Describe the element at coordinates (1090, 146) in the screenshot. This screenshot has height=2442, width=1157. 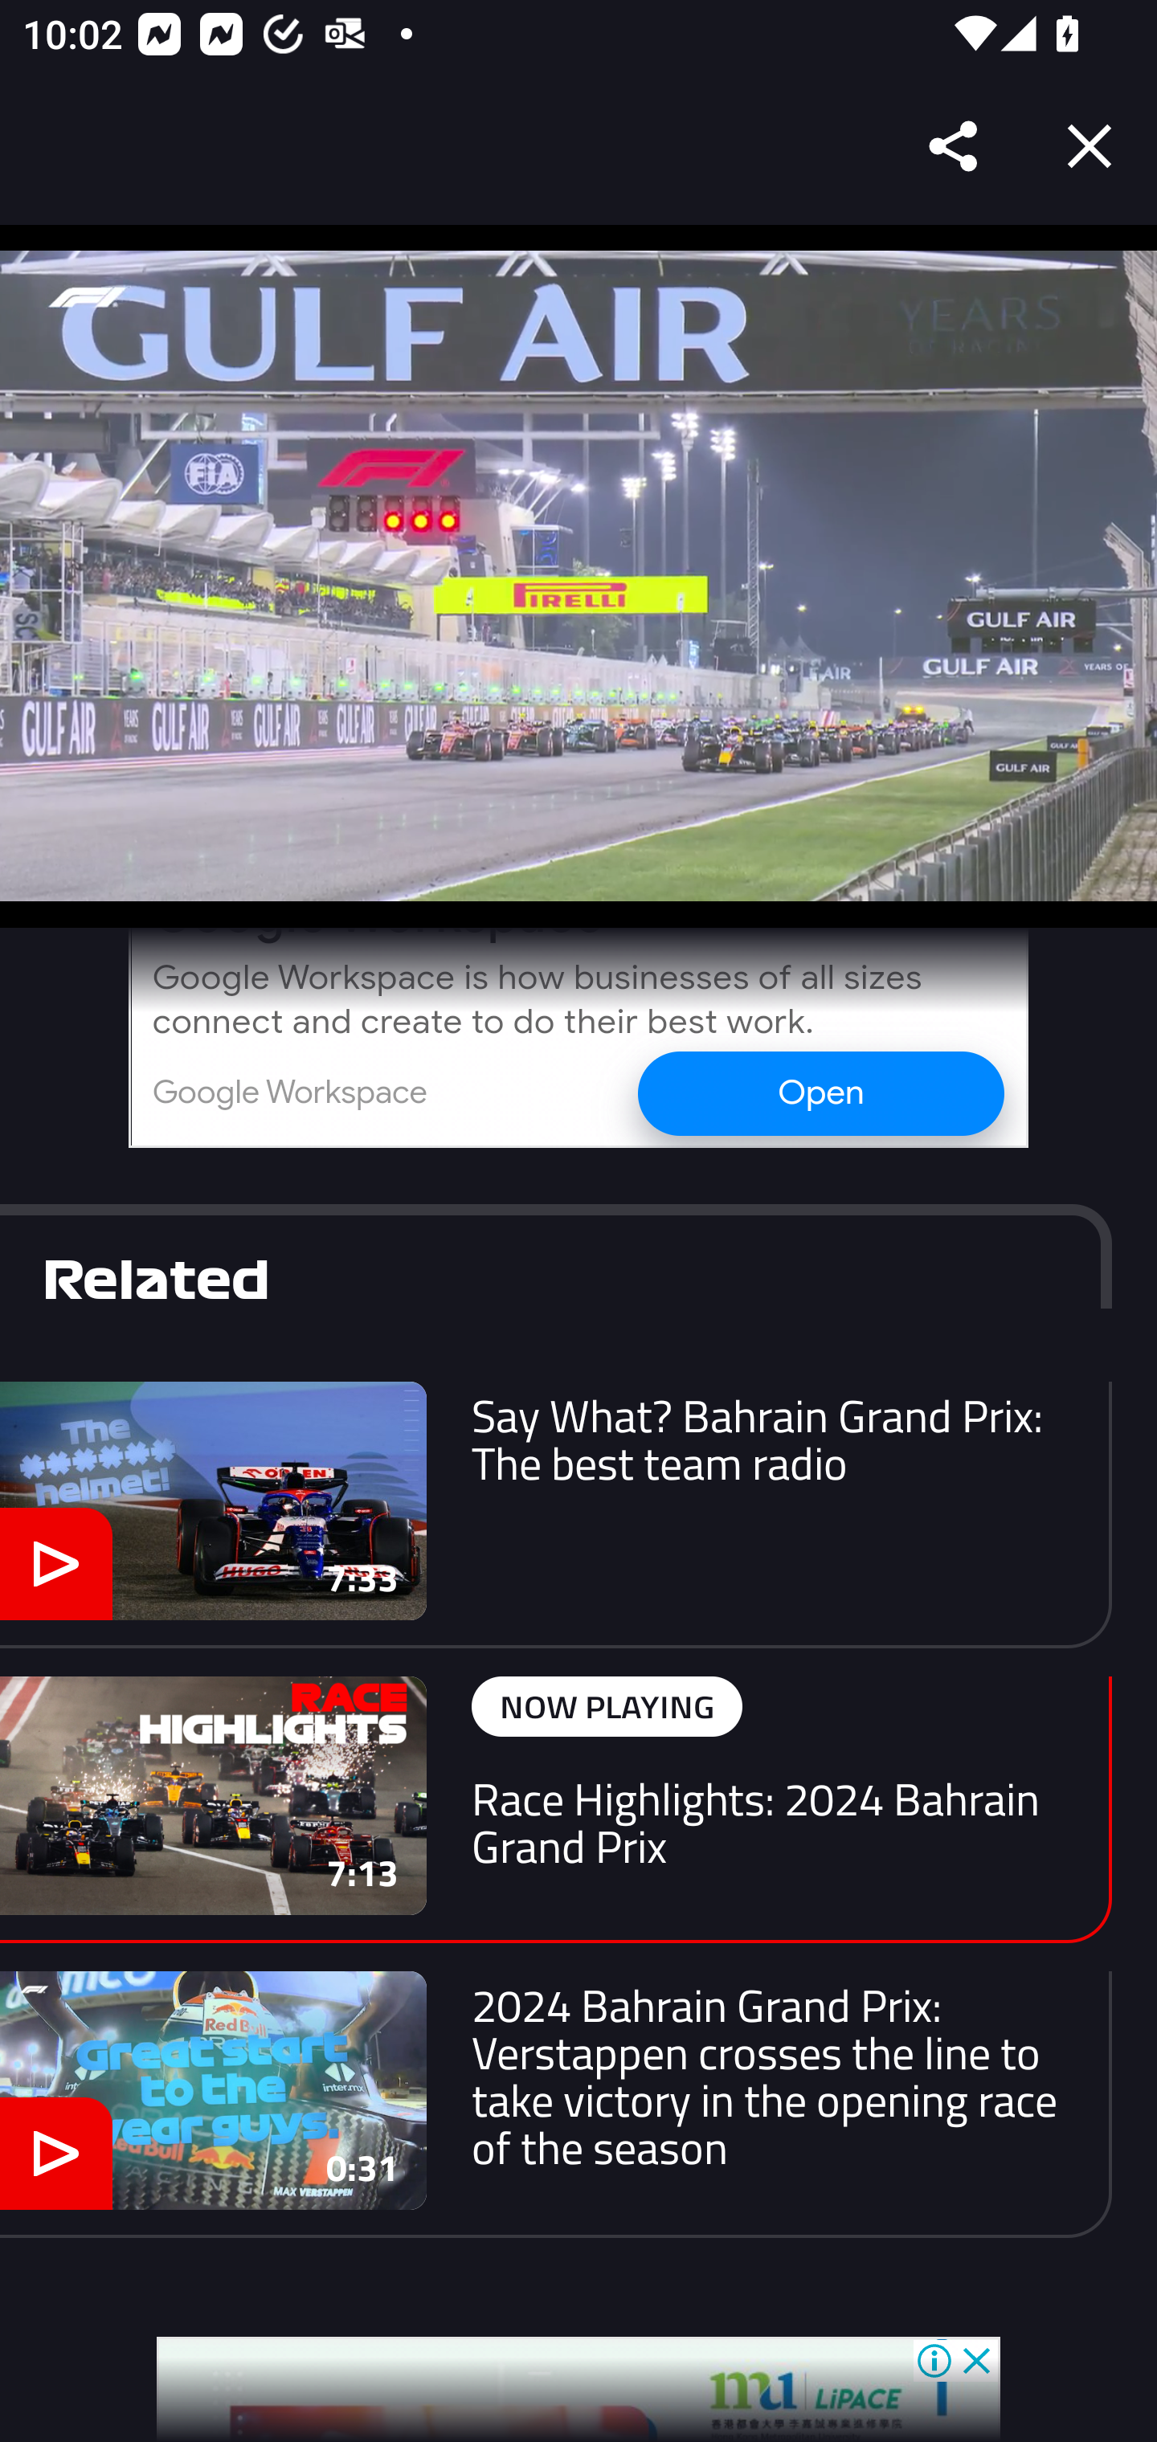
I see `Close` at that location.